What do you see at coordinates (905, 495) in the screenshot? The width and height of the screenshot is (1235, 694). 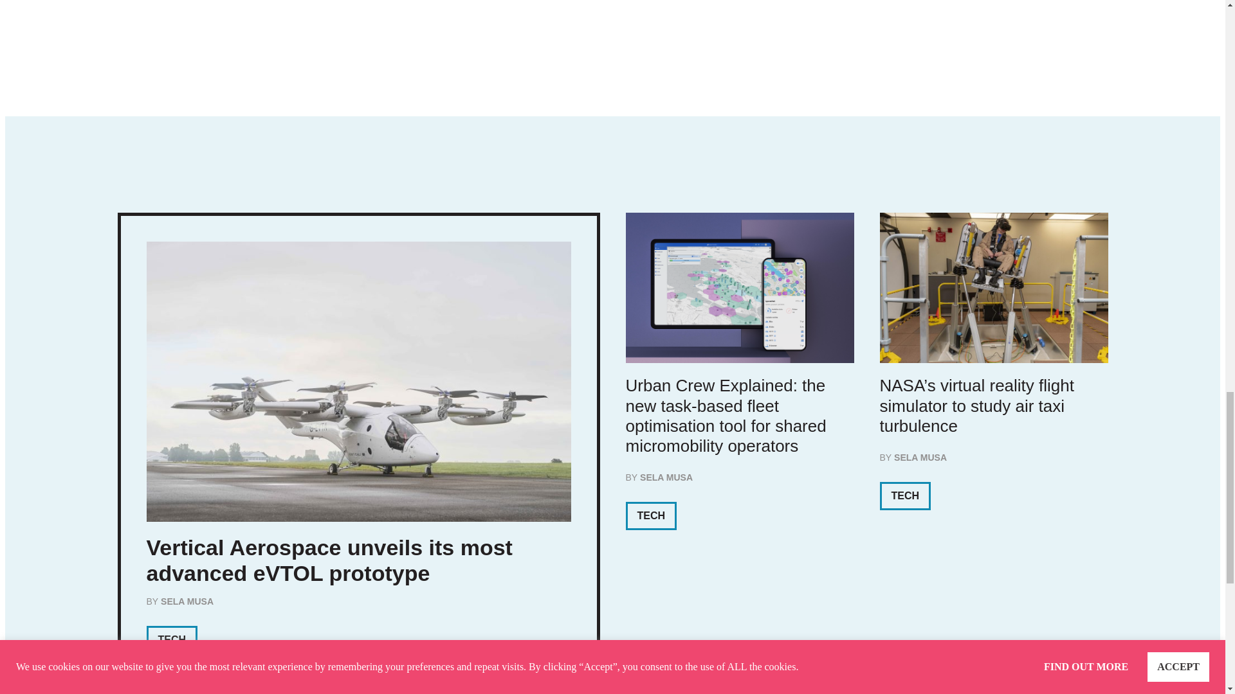 I see `TECH` at bounding box center [905, 495].